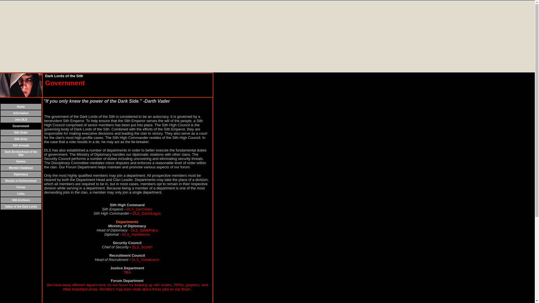 The height and width of the screenshot is (303, 539). I want to click on Forum, so click(21, 186).